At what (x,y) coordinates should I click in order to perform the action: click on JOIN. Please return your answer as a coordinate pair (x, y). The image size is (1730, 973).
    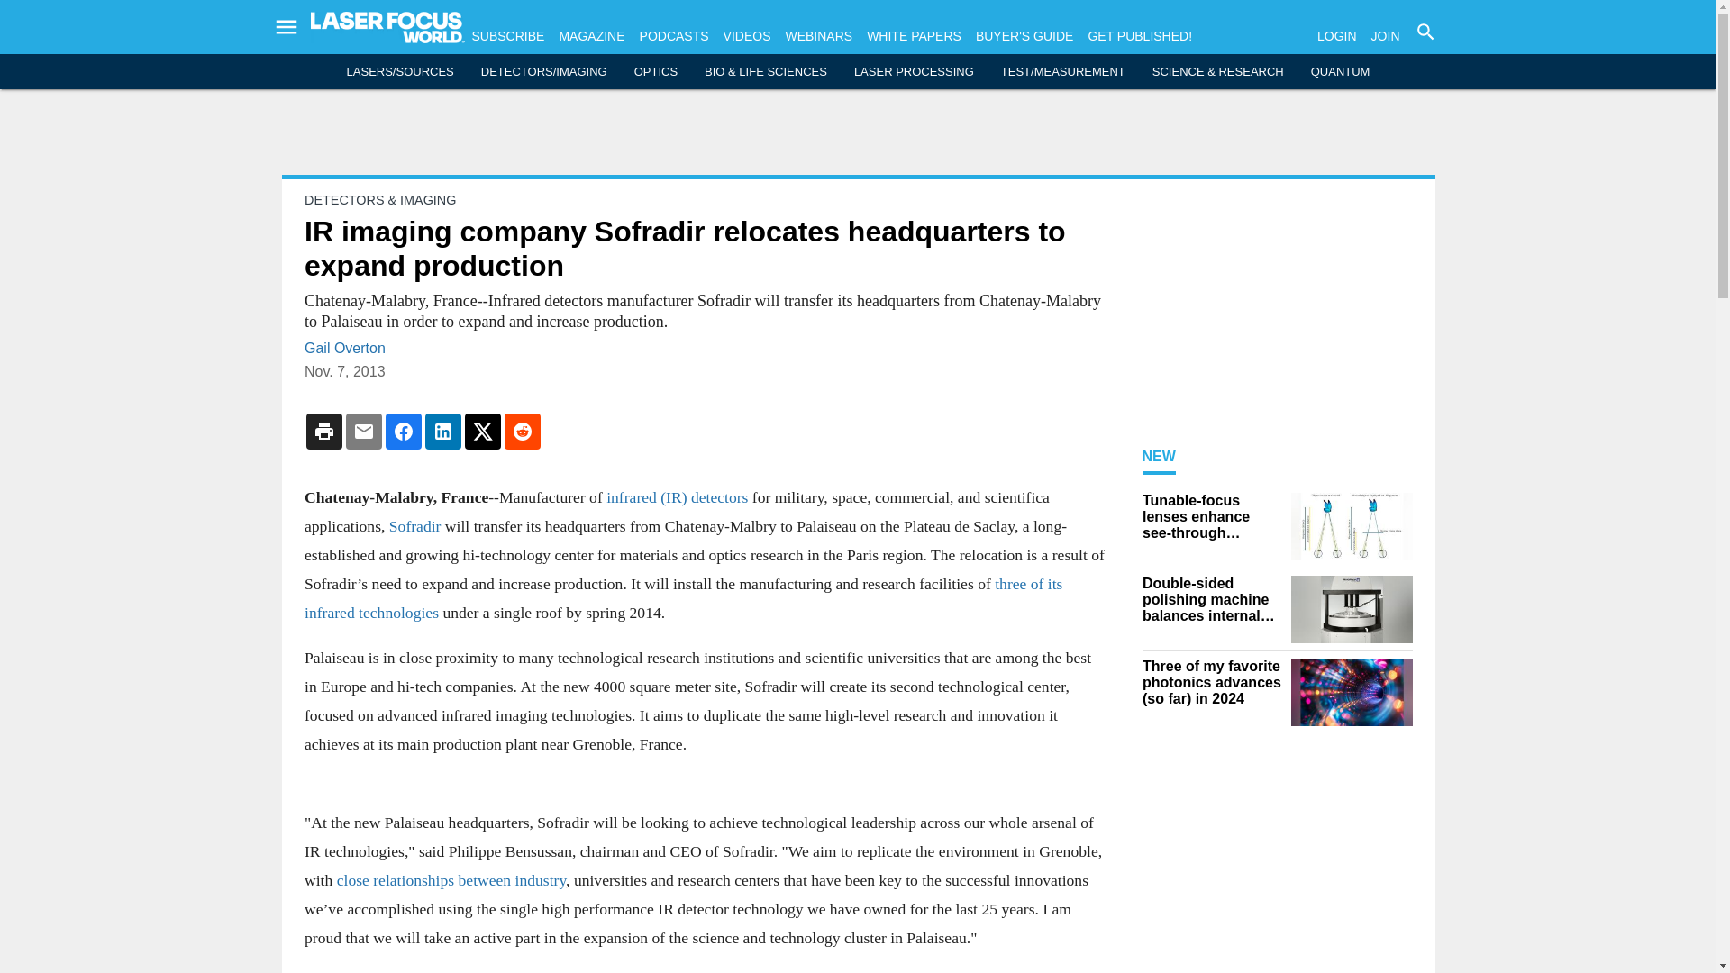
    Looking at the image, I should click on (1386, 36).